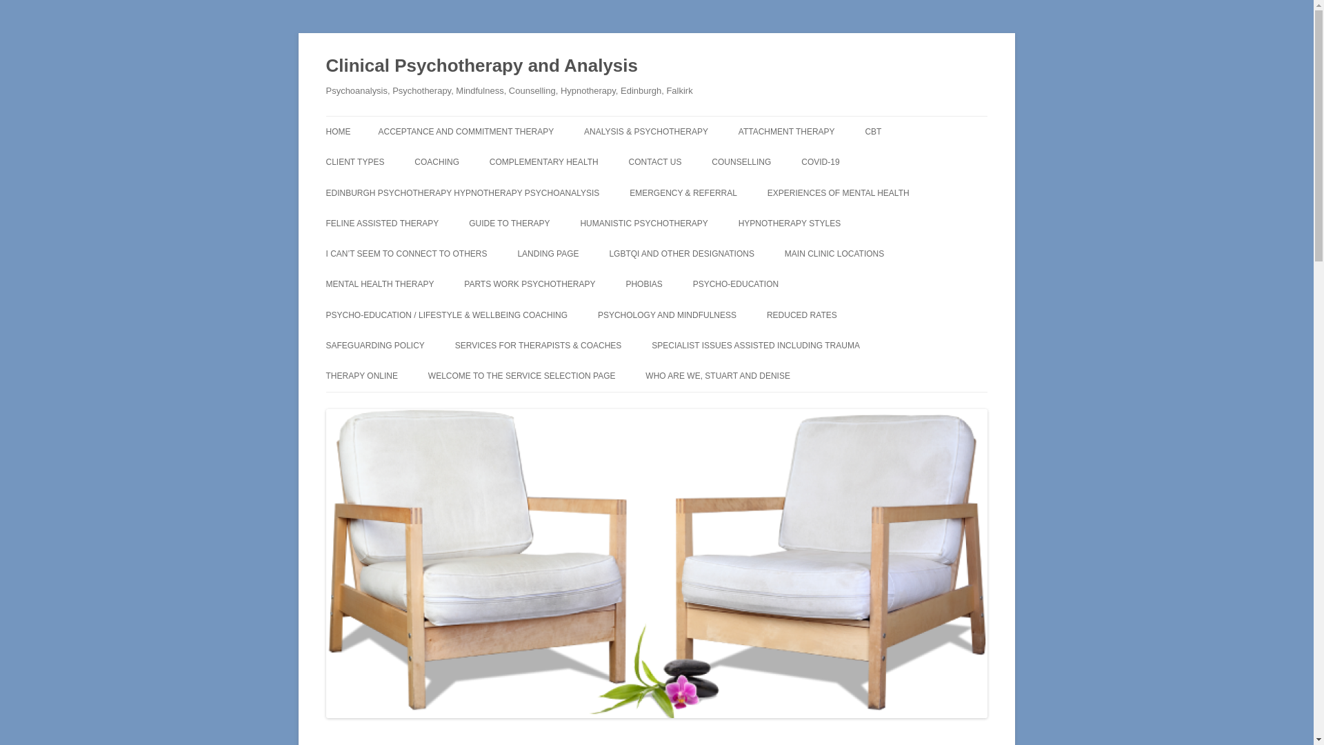 This screenshot has height=745, width=1324. I want to click on CONTACT US, so click(655, 161).